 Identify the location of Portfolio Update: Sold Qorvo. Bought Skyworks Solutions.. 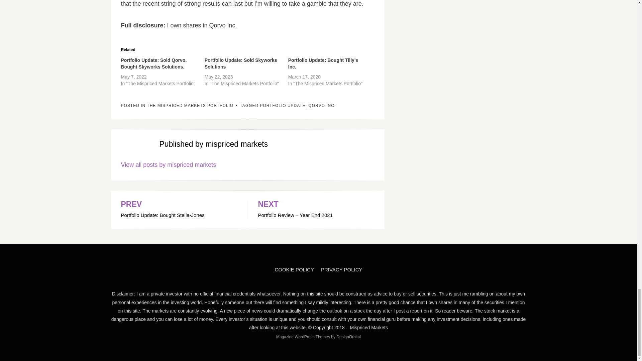
(179, 210).